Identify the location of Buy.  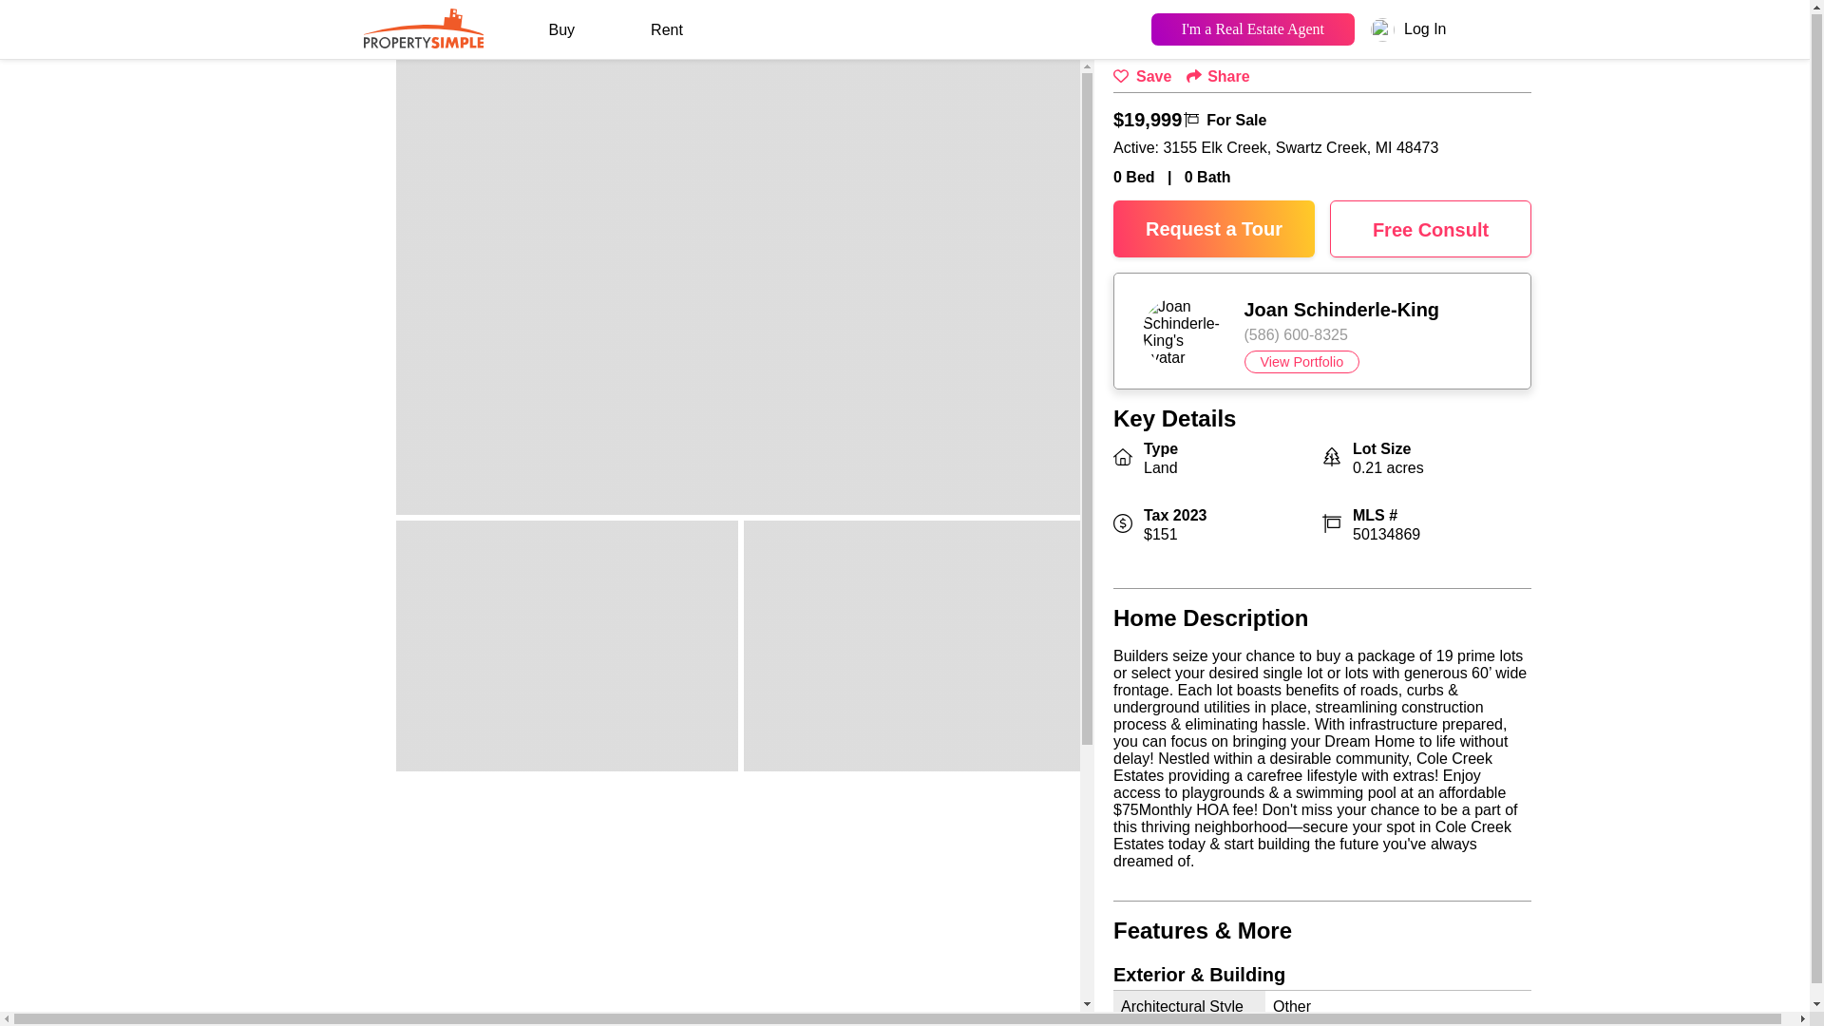
(561, 29).